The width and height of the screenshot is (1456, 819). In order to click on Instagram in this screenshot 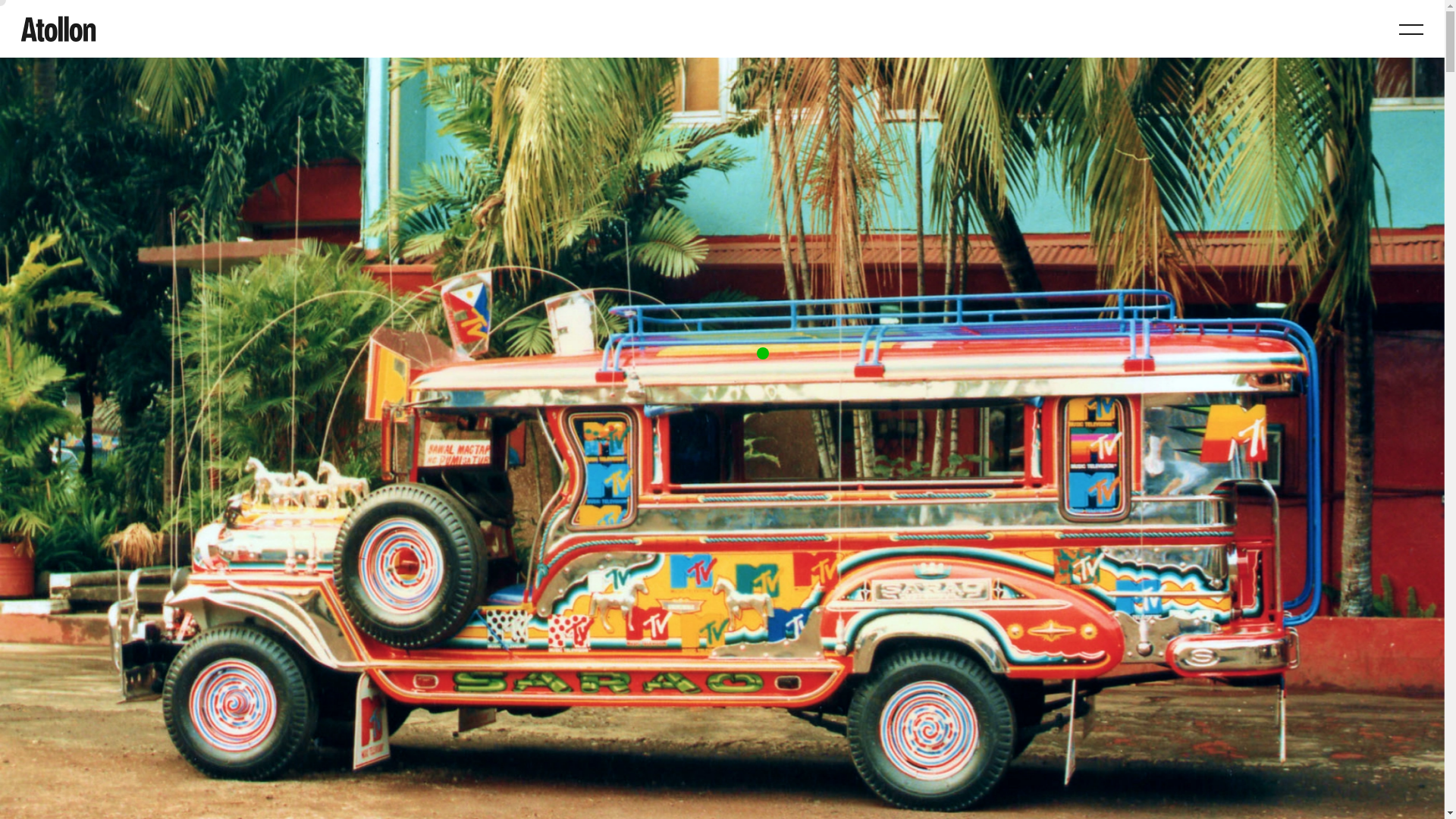, I will do `click(445, 220)`.